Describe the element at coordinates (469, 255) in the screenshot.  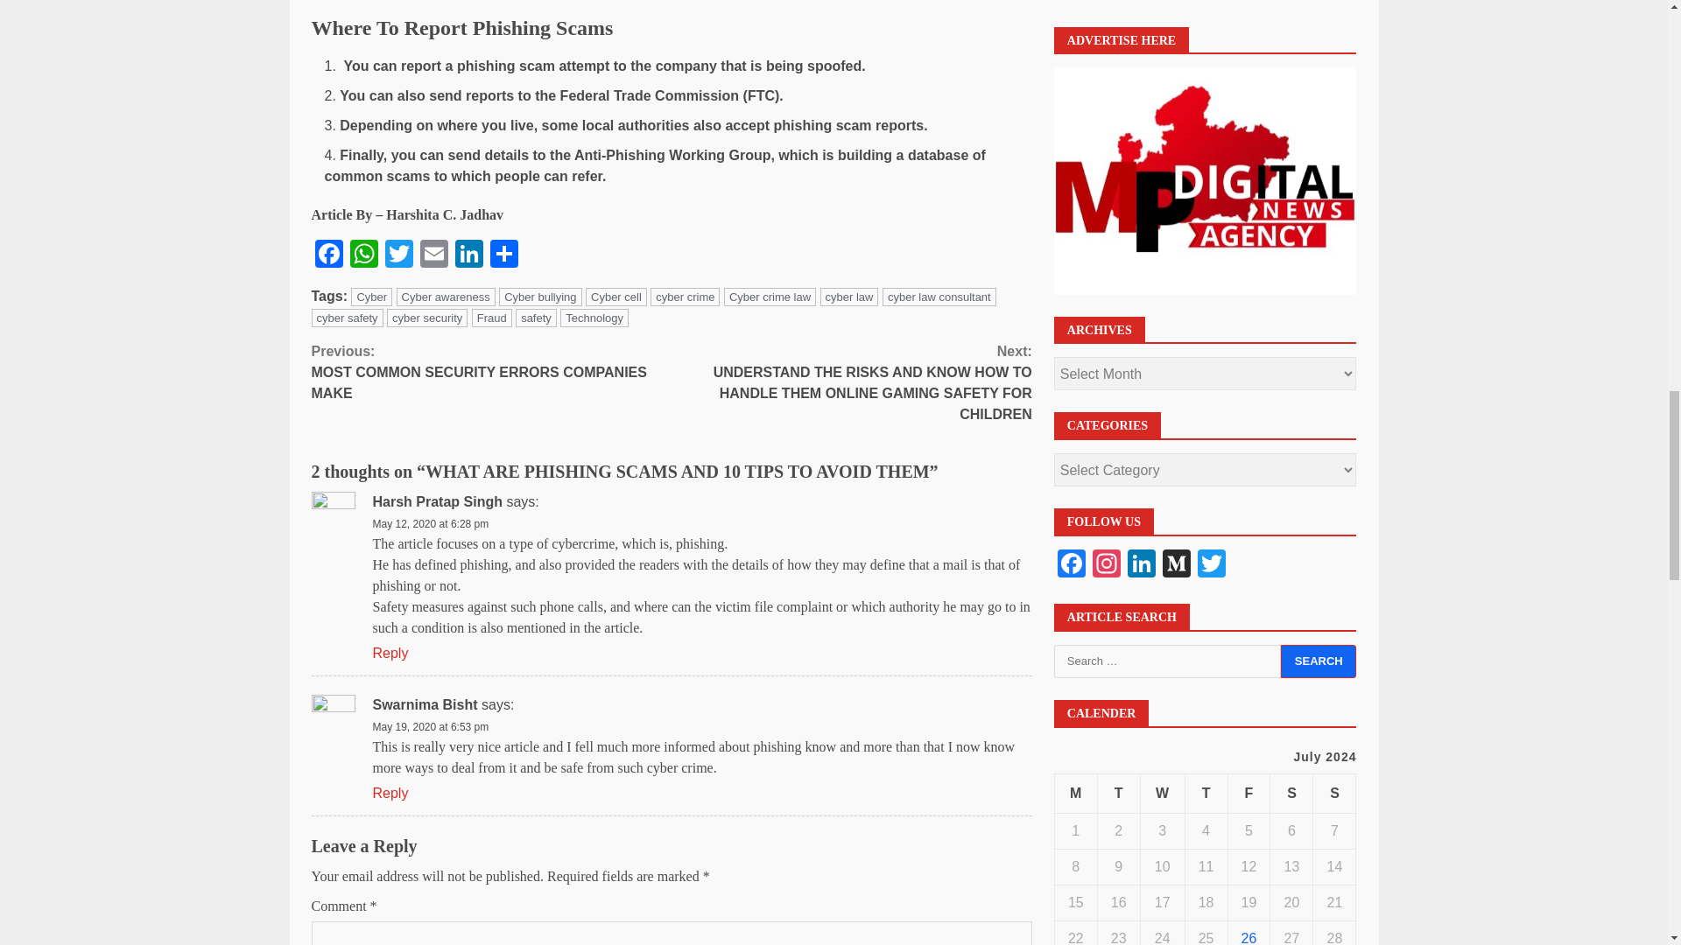
I see `LinkedIn` at that location.